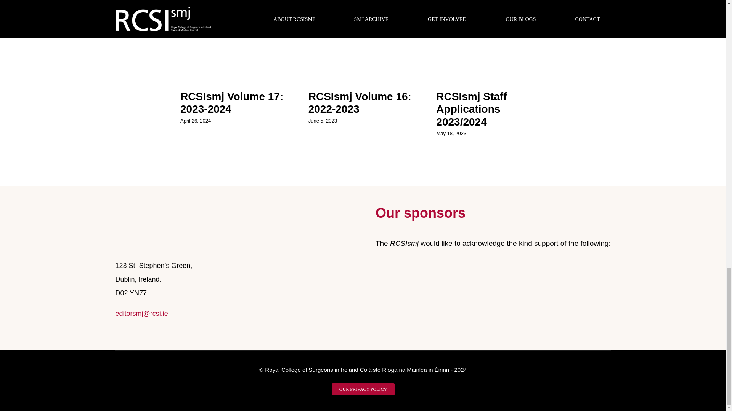  I want to click on RCSIsmj Volume 17: 2023-2024, so click(232, 103).